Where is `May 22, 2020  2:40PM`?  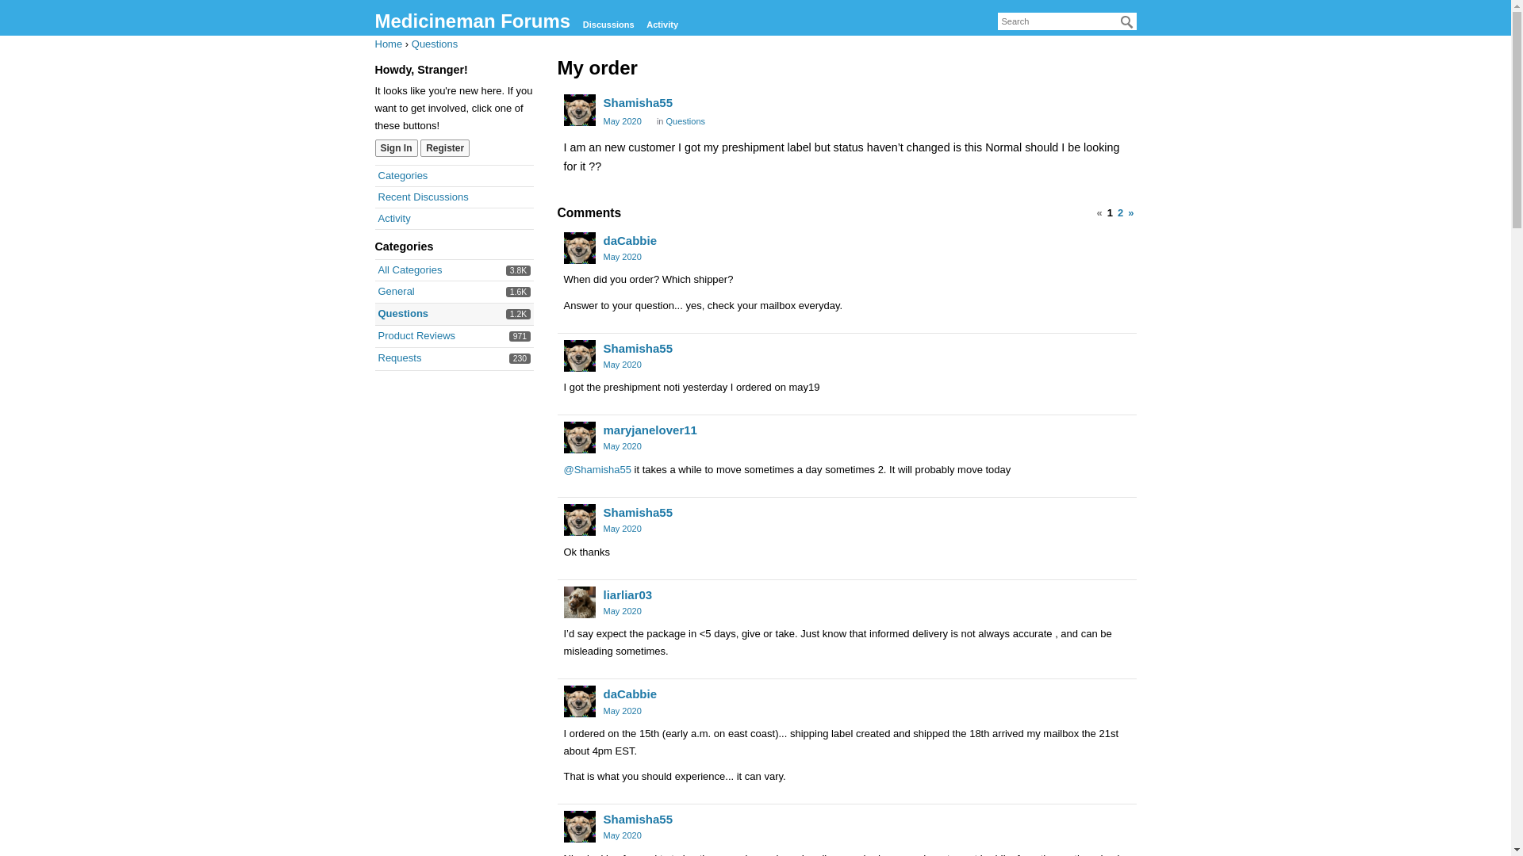
May 22, 2020  2:40PM is located at coordinates (622, 257).